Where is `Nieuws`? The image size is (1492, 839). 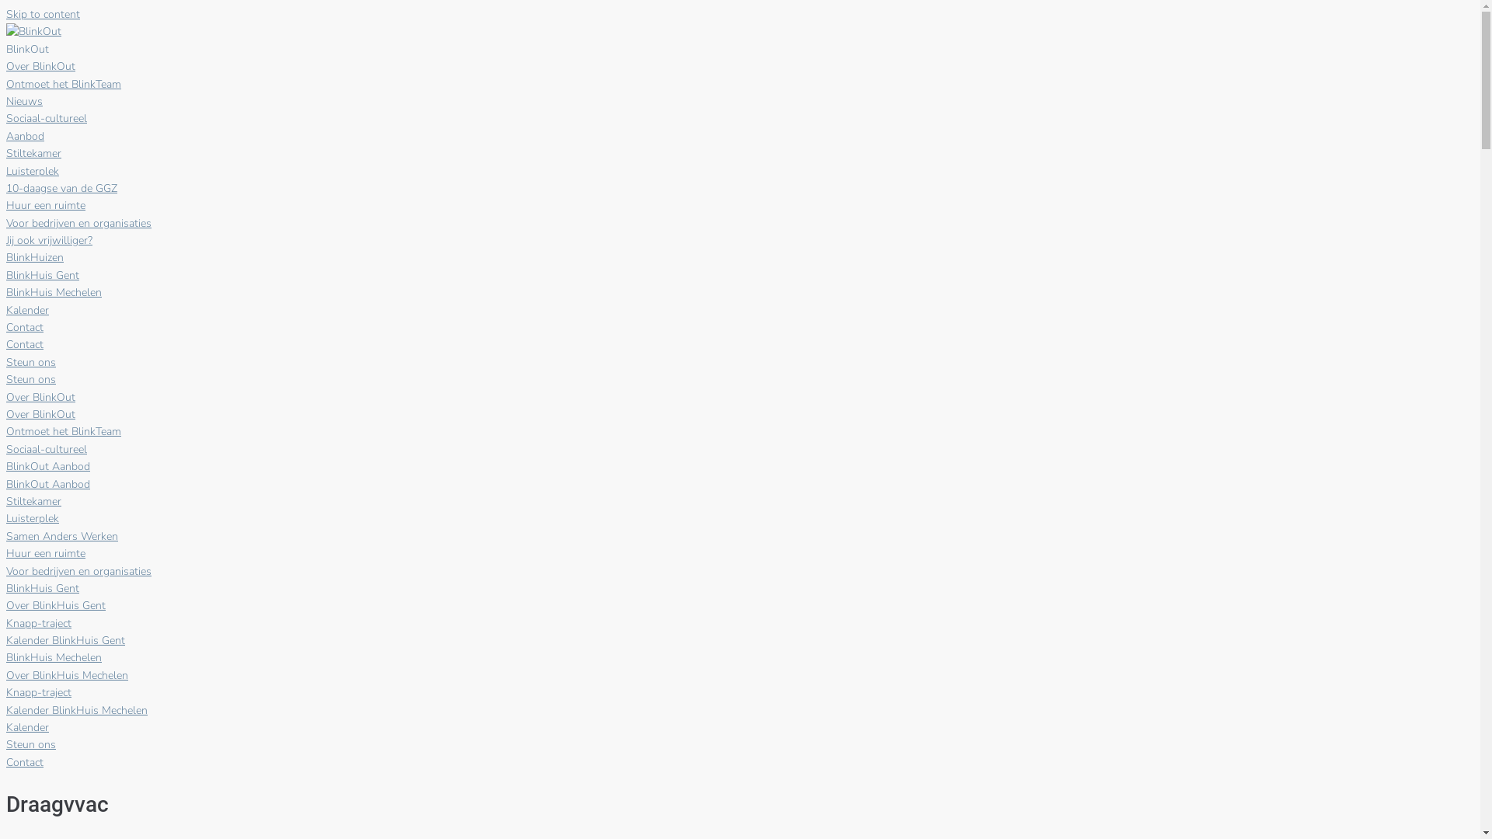 Nieuws is located at coordinates (25, 101).